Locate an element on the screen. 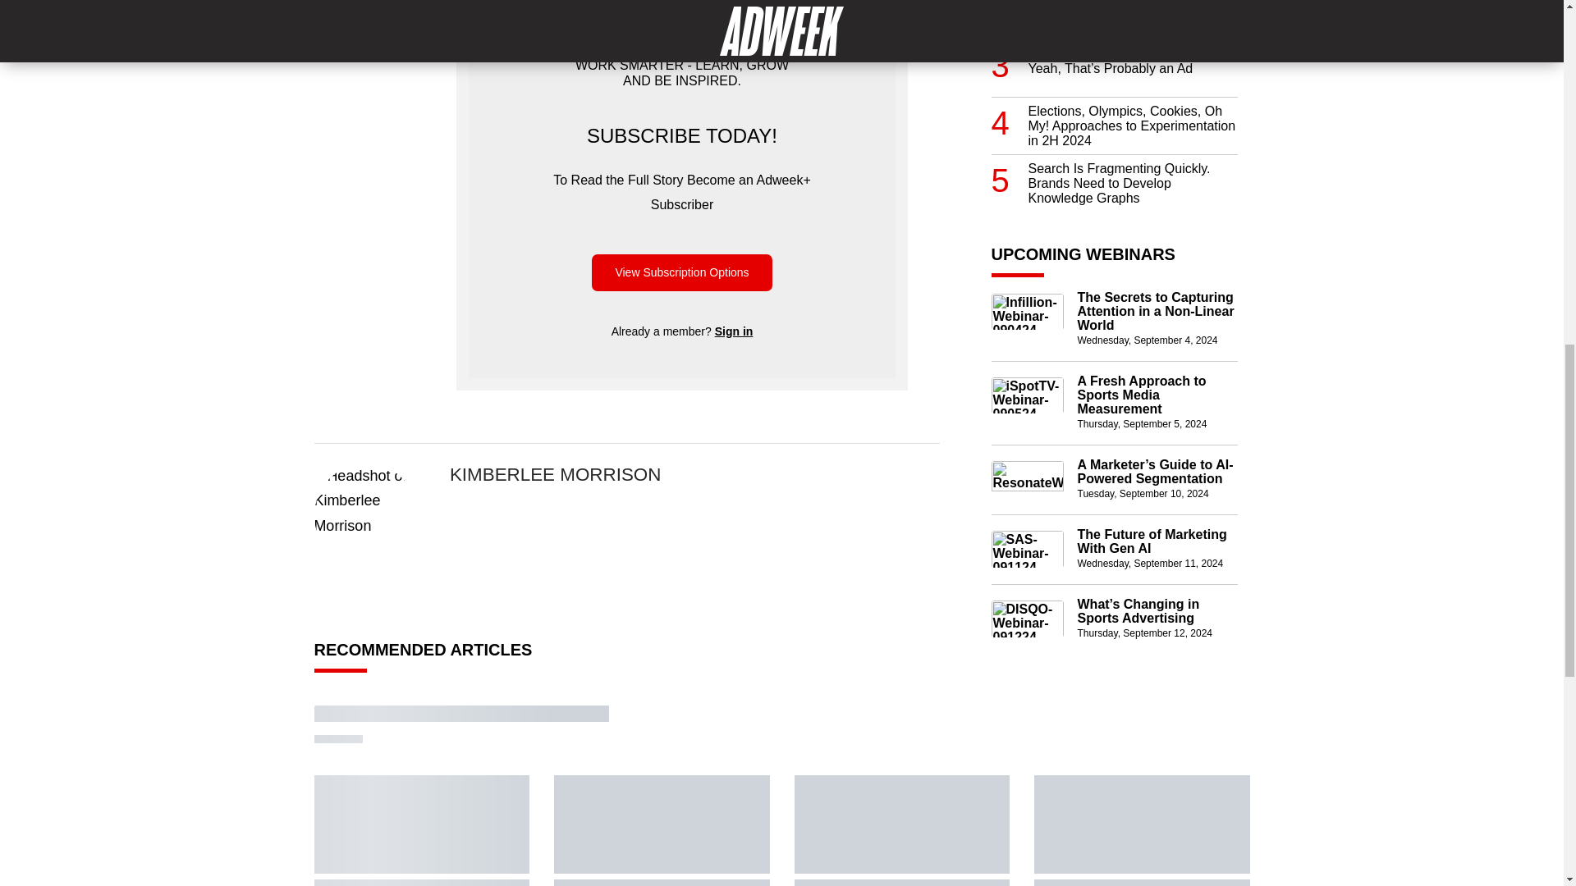 Image resolution: width=1576 pixels, height=886 pixels. Sign in is located at coordinates (734, 331).